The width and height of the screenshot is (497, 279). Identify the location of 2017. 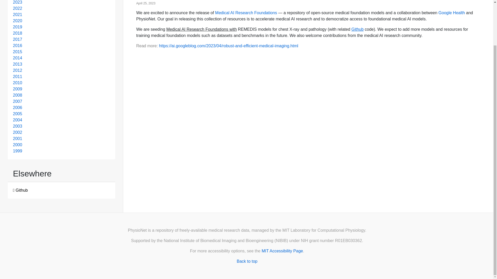
(18, 39).